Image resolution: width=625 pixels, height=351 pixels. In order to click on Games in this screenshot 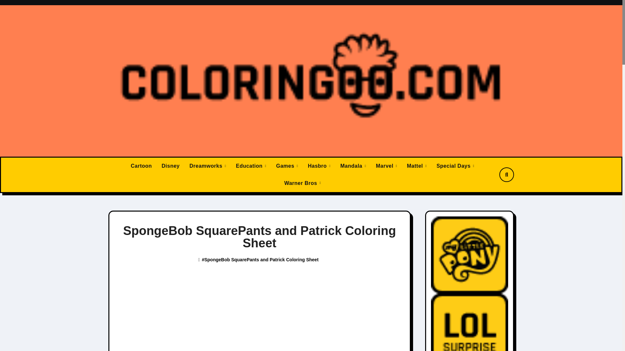, I will do `click(287, 166)`.